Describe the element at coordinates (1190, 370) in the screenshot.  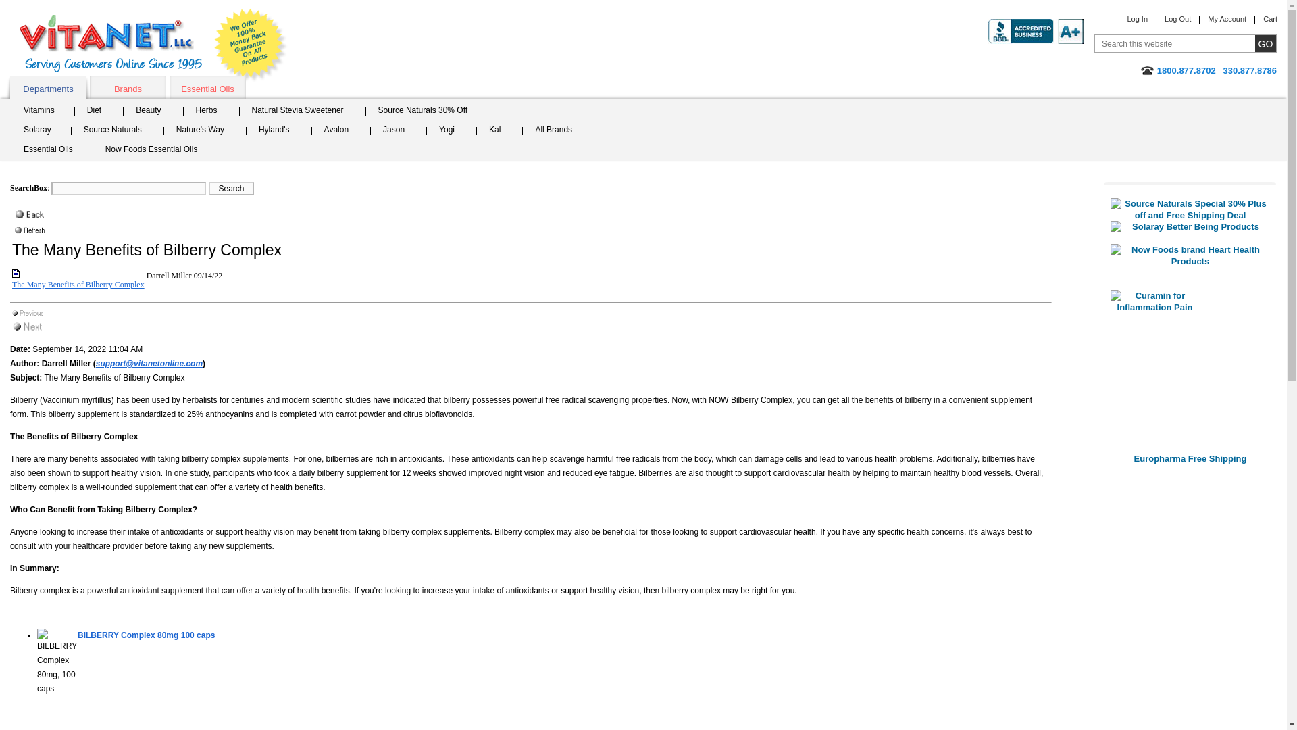
I see `curcumin for inflammation pain` at that location.